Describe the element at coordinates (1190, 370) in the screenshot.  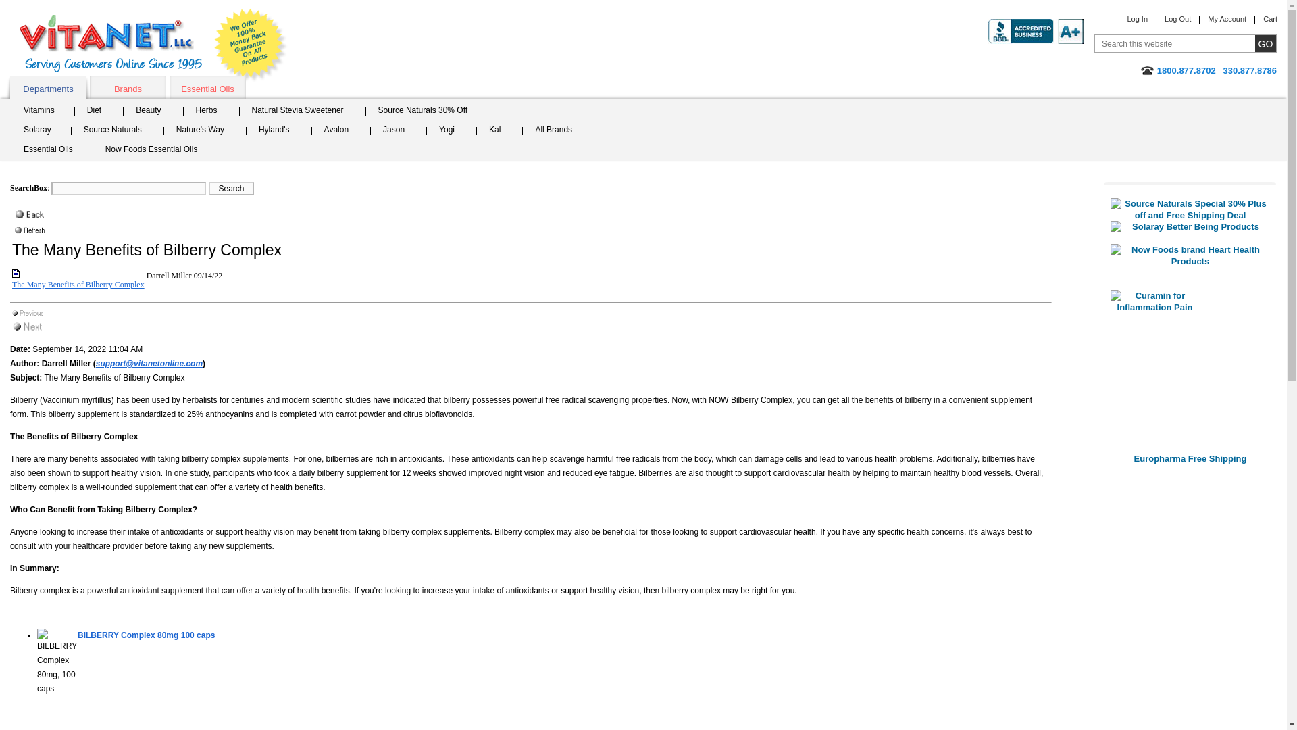
I see `curcumin for inflammation pain` at that location.